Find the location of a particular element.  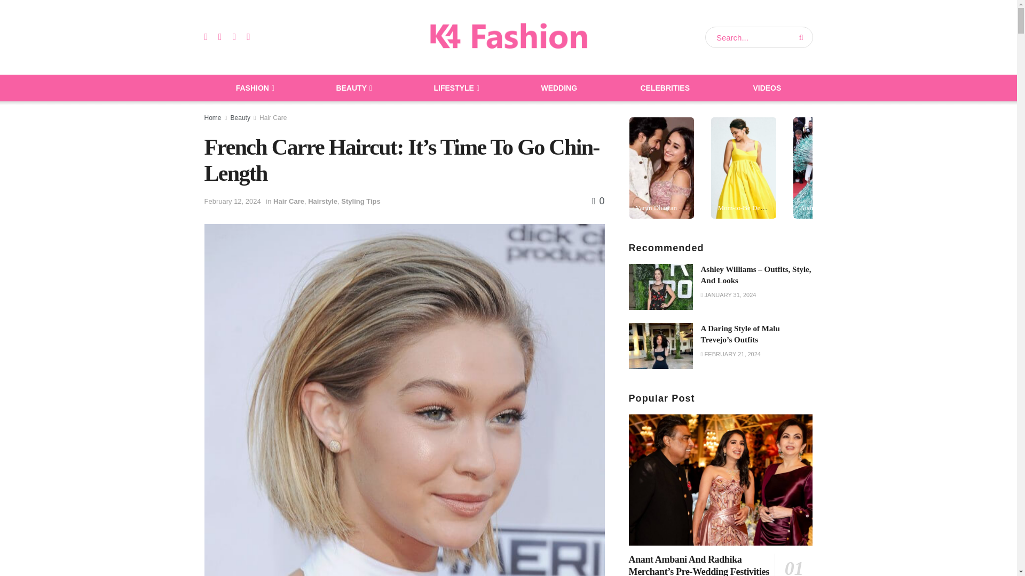

LIFESTYLE is located at coordinates (455, 88).